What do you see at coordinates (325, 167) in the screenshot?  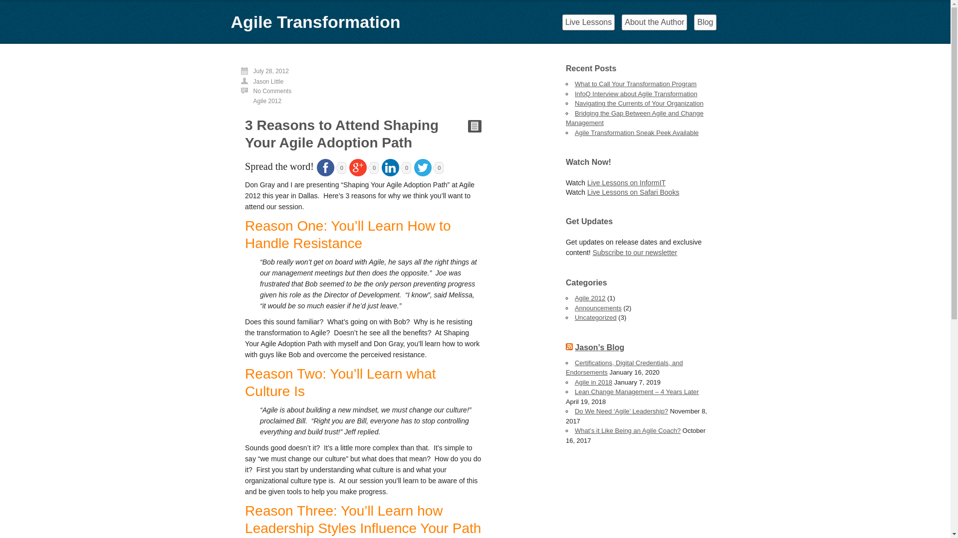 I see `Facebook` at bounding box center [325, 167].